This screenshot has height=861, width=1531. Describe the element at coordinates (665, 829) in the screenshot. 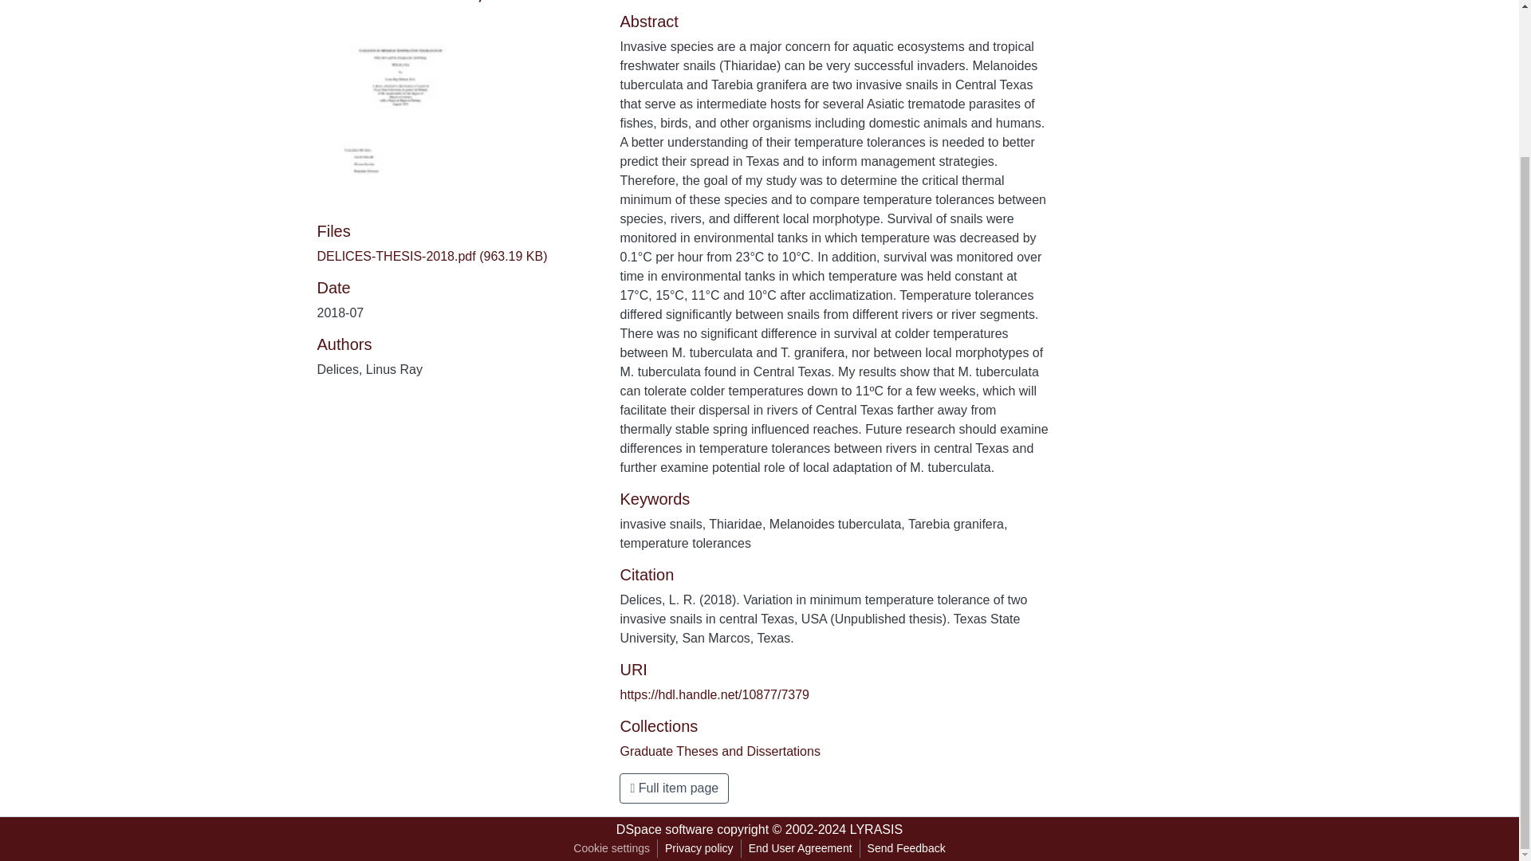

I see `DSpace software` at that location.